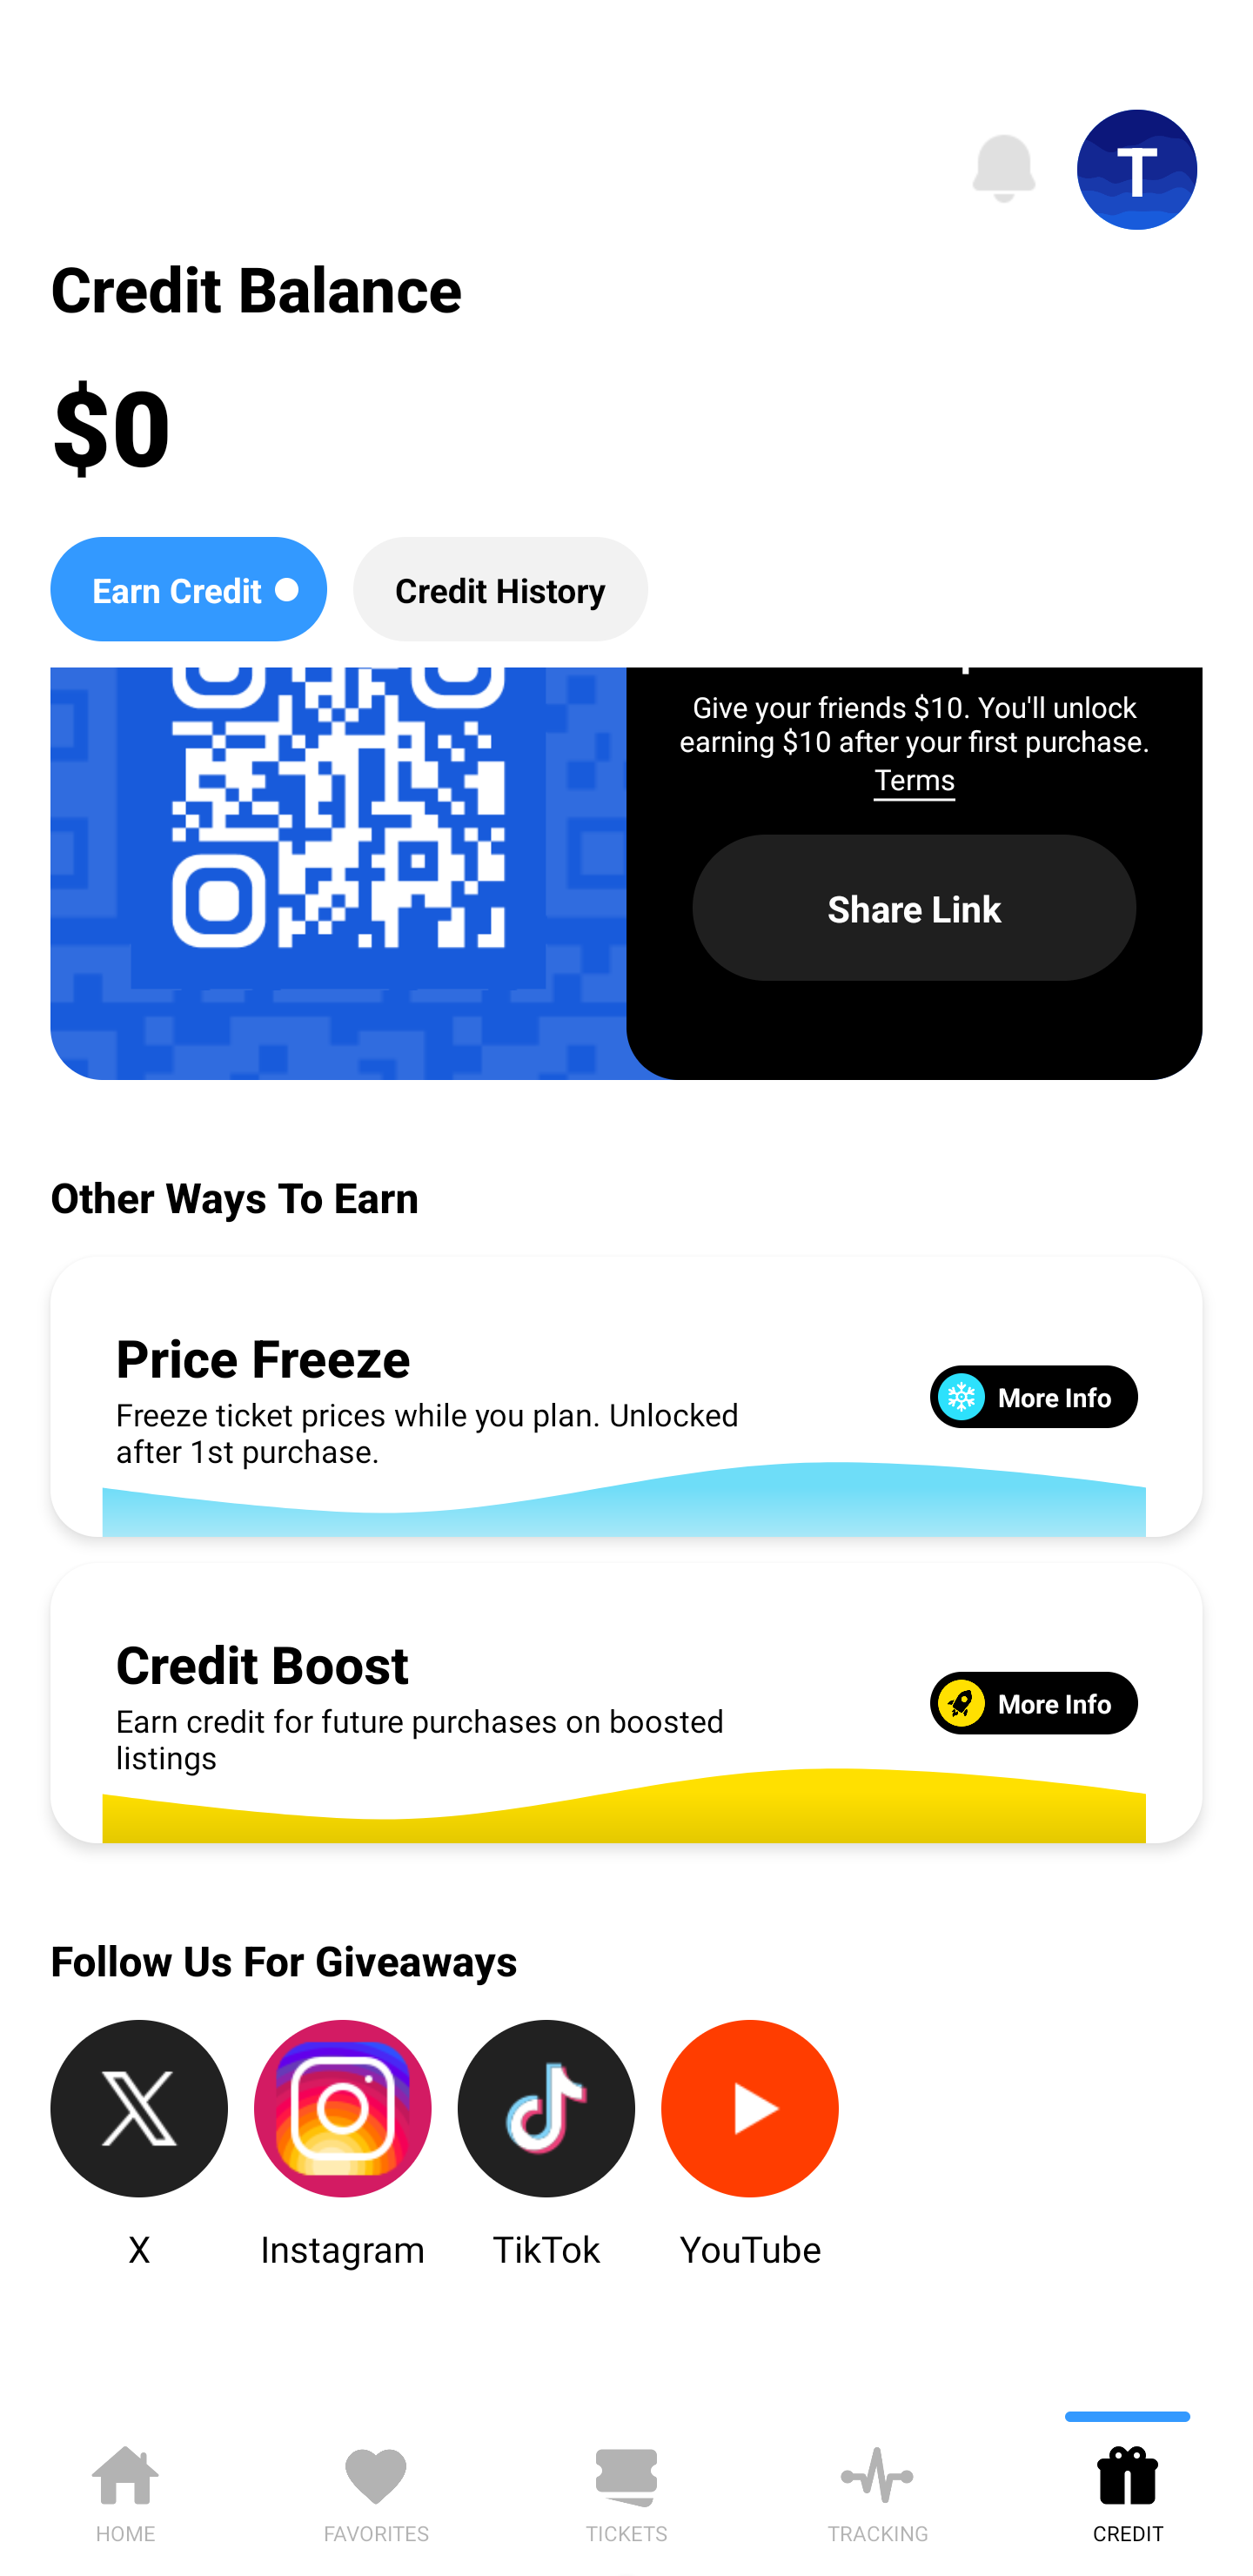  Describe the element at coordinates (188, 588) in the screenshot. I see `Earn Credit` at that location.